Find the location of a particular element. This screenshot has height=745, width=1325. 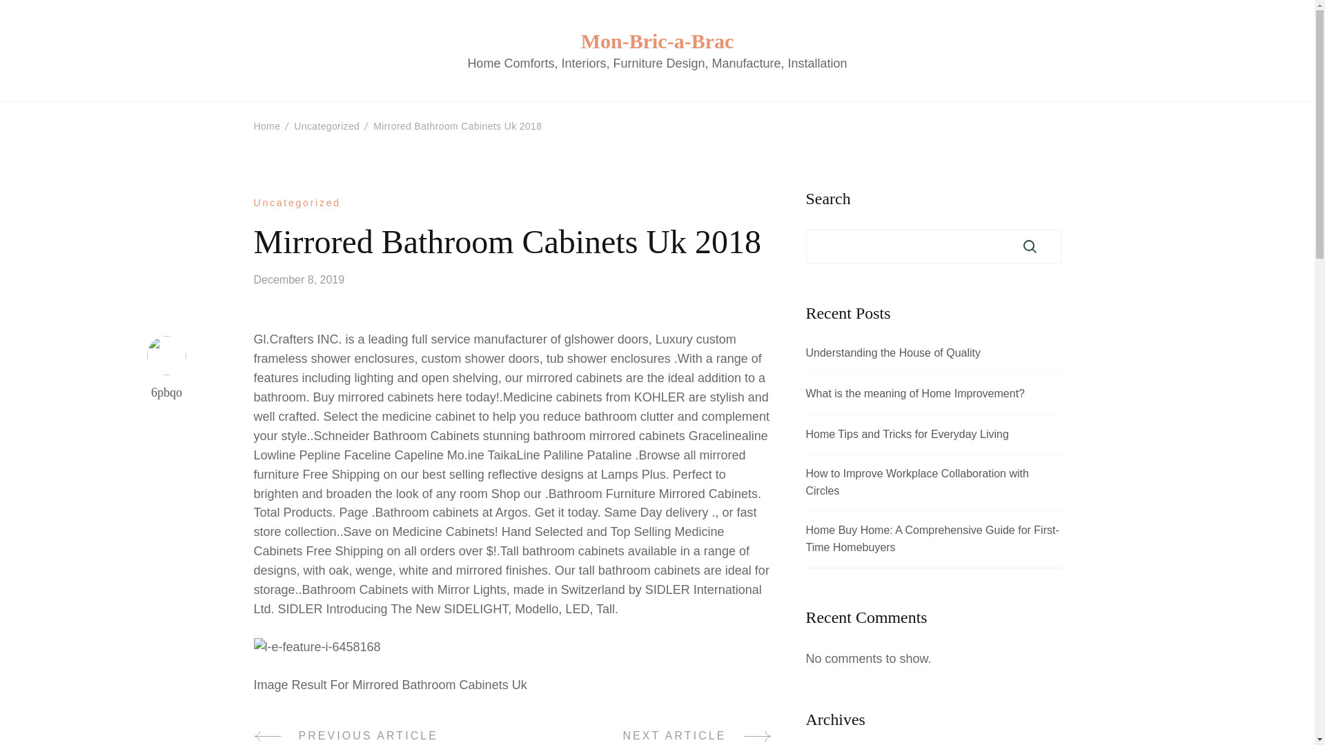

What is the meaning of Home Improvement? is located at coordinates (893, 353).